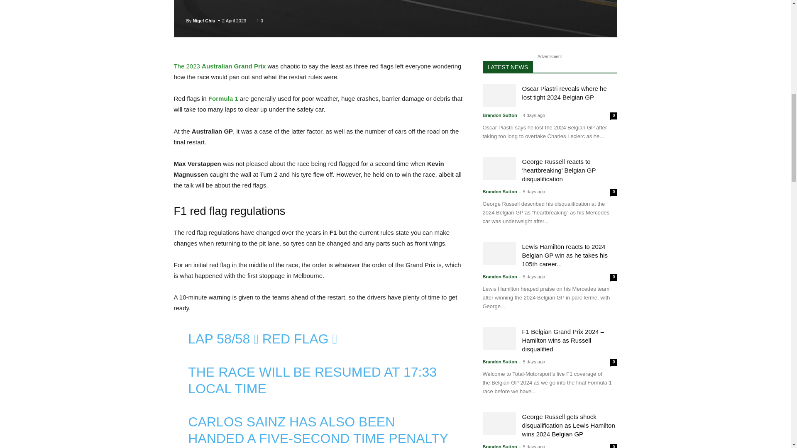 The image size is (797, 448). Describe the element at coordinates (260, 20) in the screenshot. I see `0` at that location.